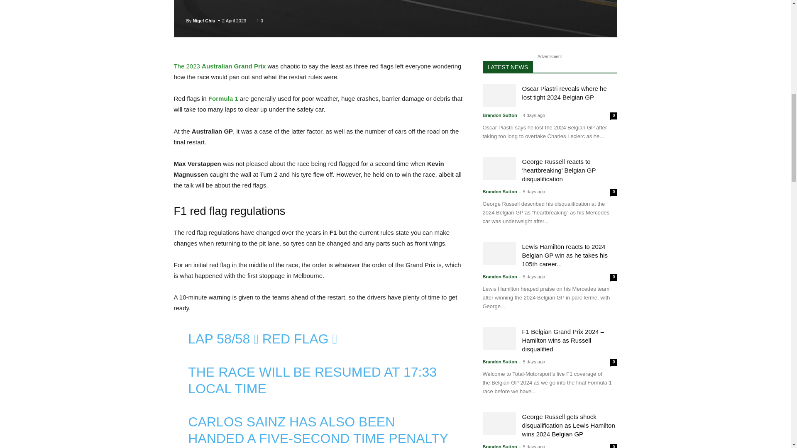 The image size is (797, 448). Describe the element at coordinates (260, 20) in the screenshot. I see `0` at that location.